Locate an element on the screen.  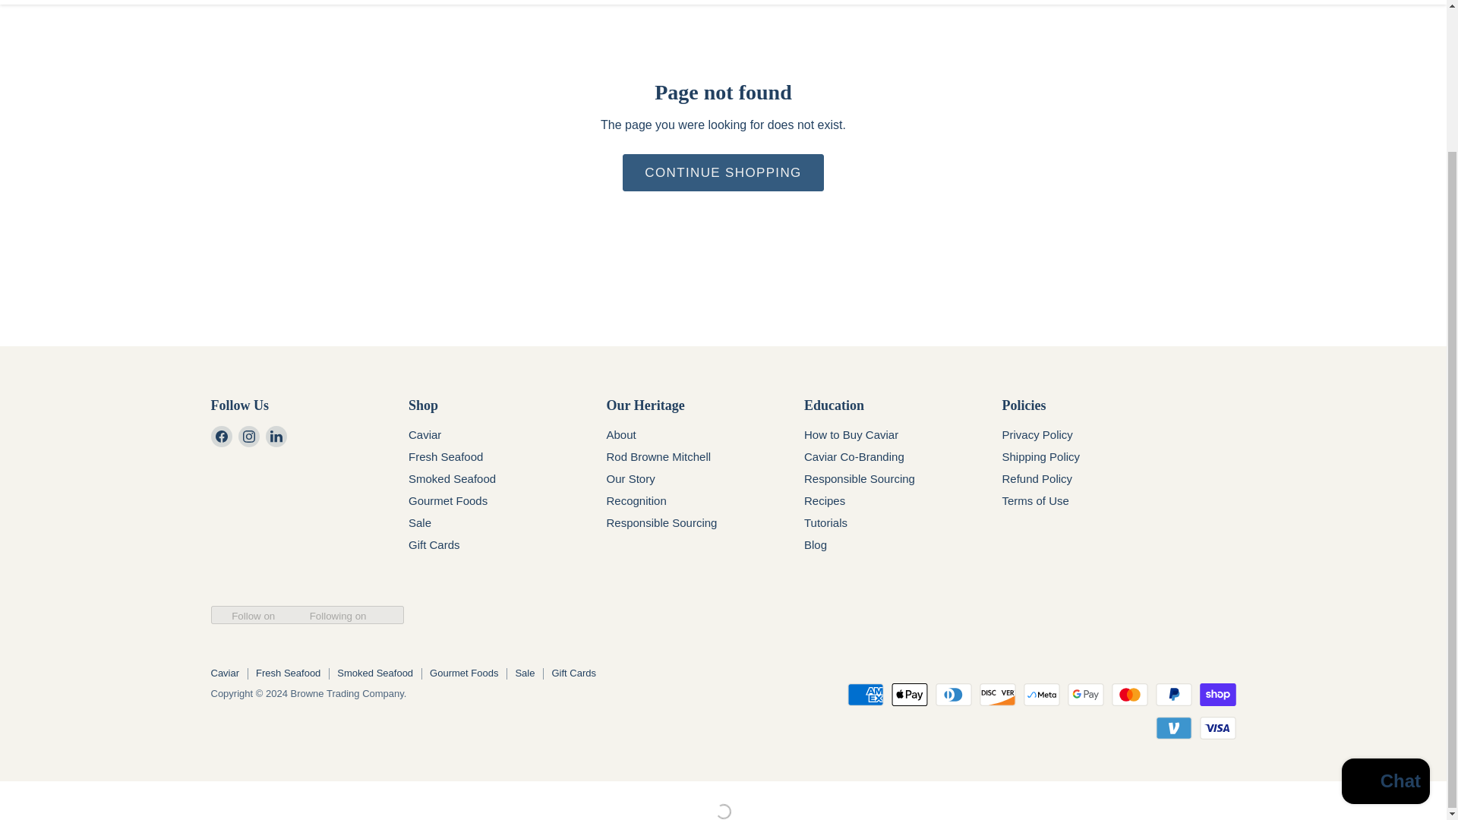
LinkedIn is located at coordinates (276, 436).